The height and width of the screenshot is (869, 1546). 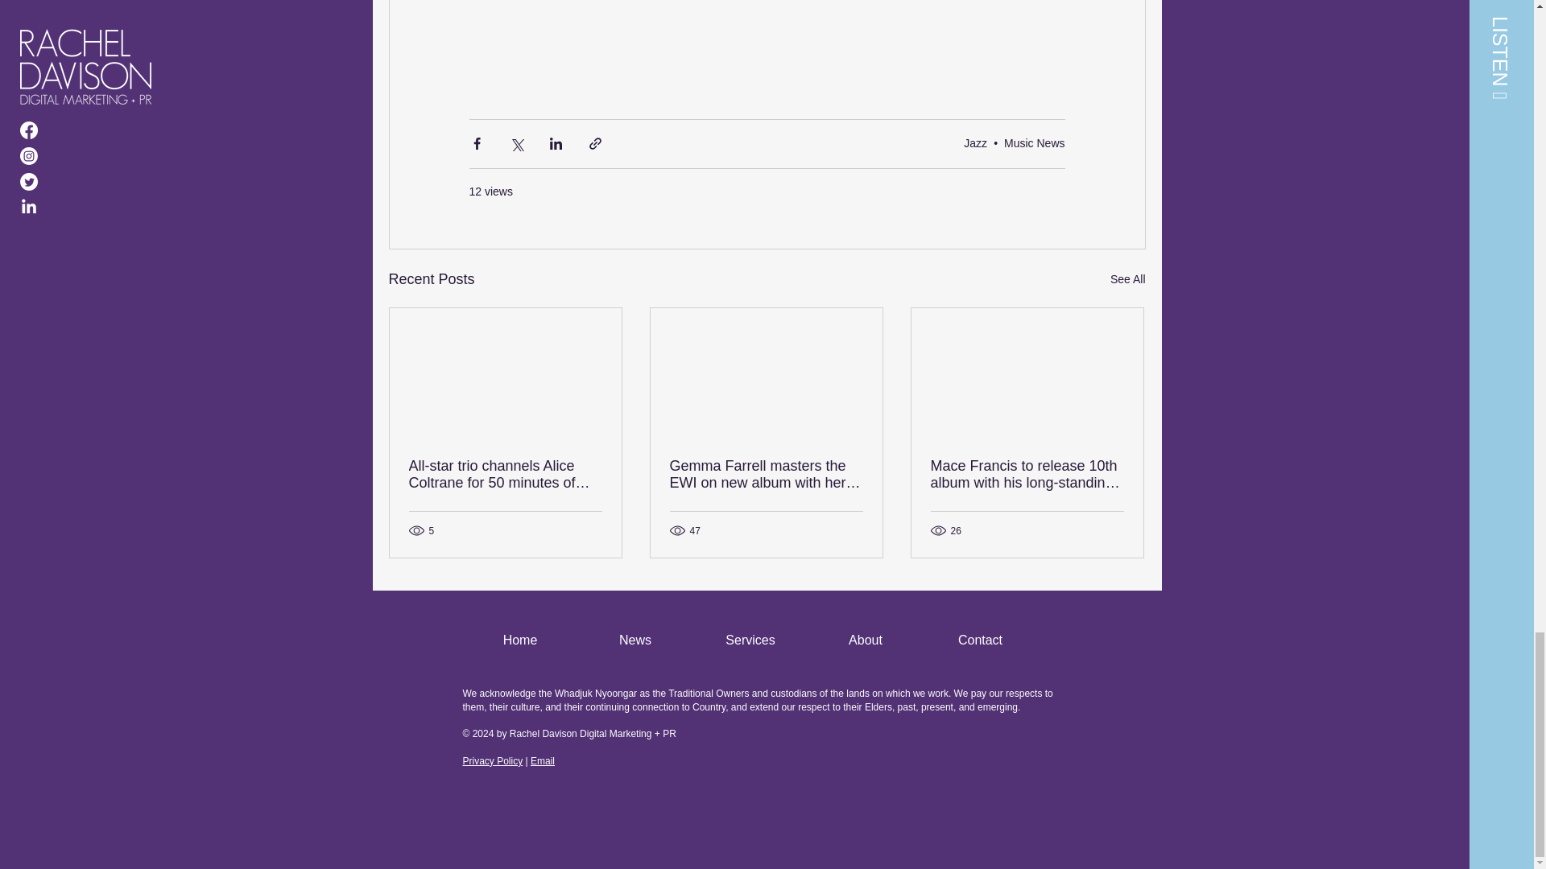 I want to click on See All, so click(x=1127, y=278).